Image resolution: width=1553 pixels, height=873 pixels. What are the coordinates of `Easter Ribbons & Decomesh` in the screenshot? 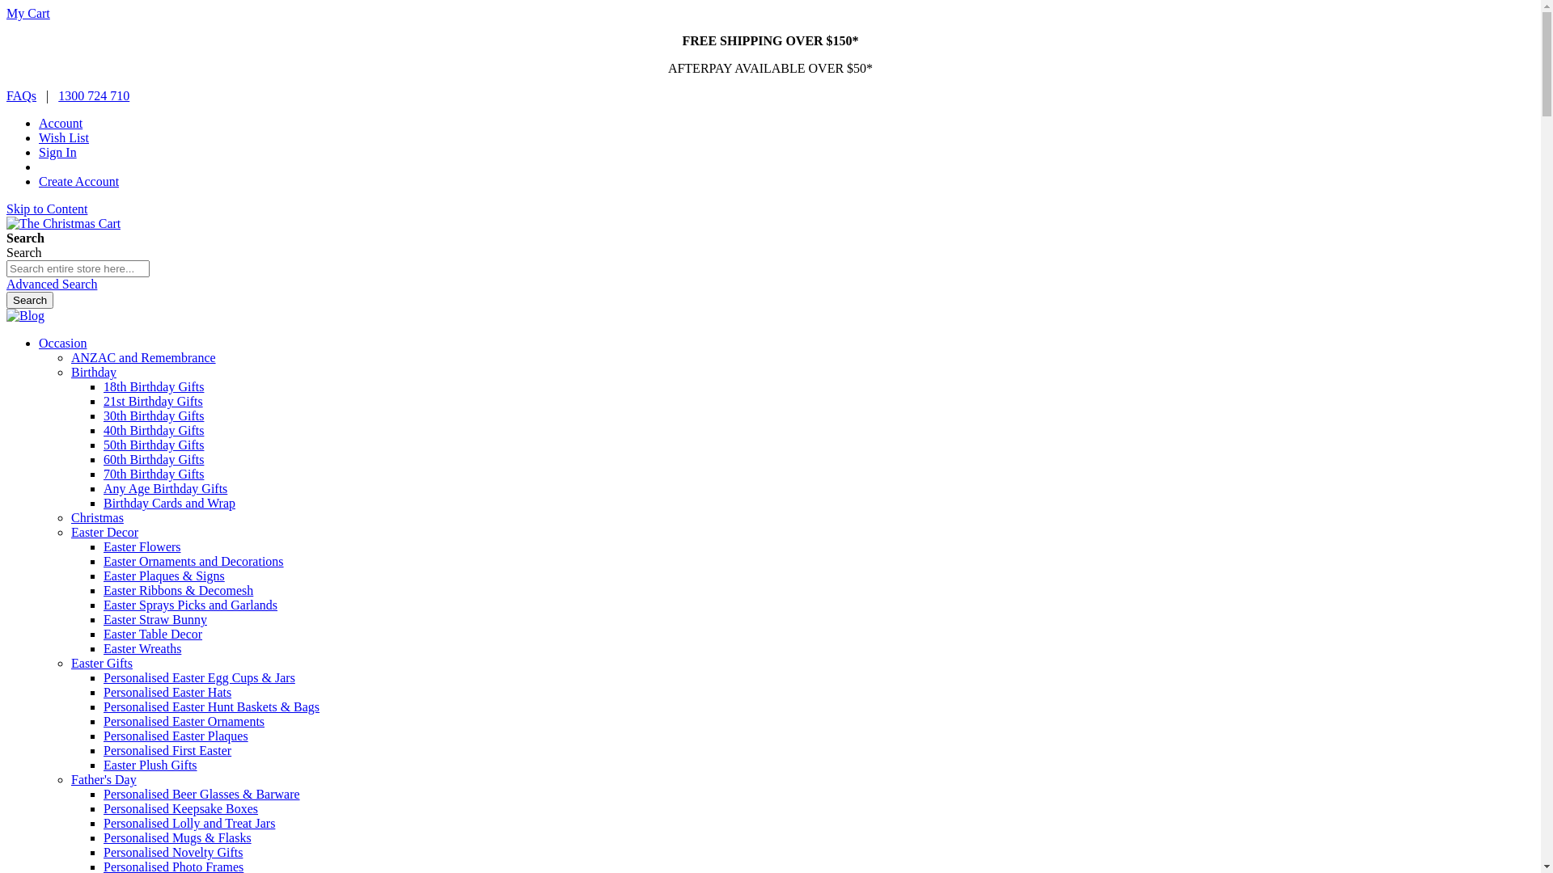 It's located at (178, 590).